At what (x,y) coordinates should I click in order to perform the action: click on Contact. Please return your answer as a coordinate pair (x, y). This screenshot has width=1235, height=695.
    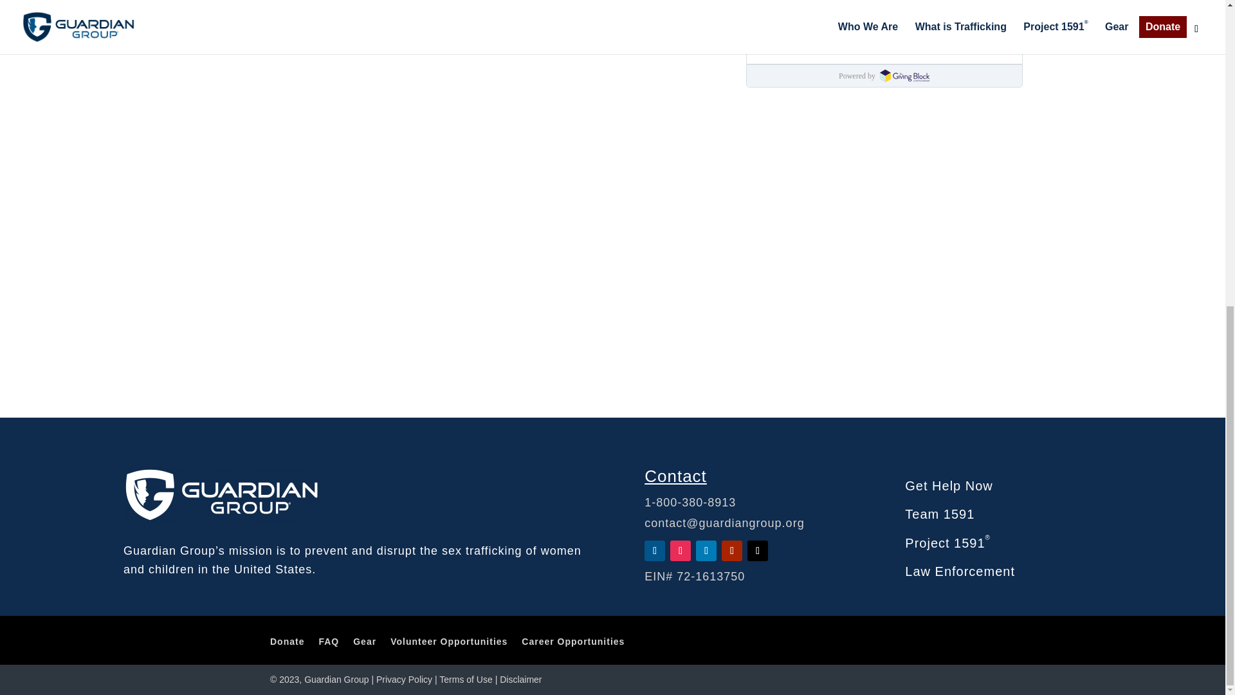
    Looking at the image, I should click on (675, 476).